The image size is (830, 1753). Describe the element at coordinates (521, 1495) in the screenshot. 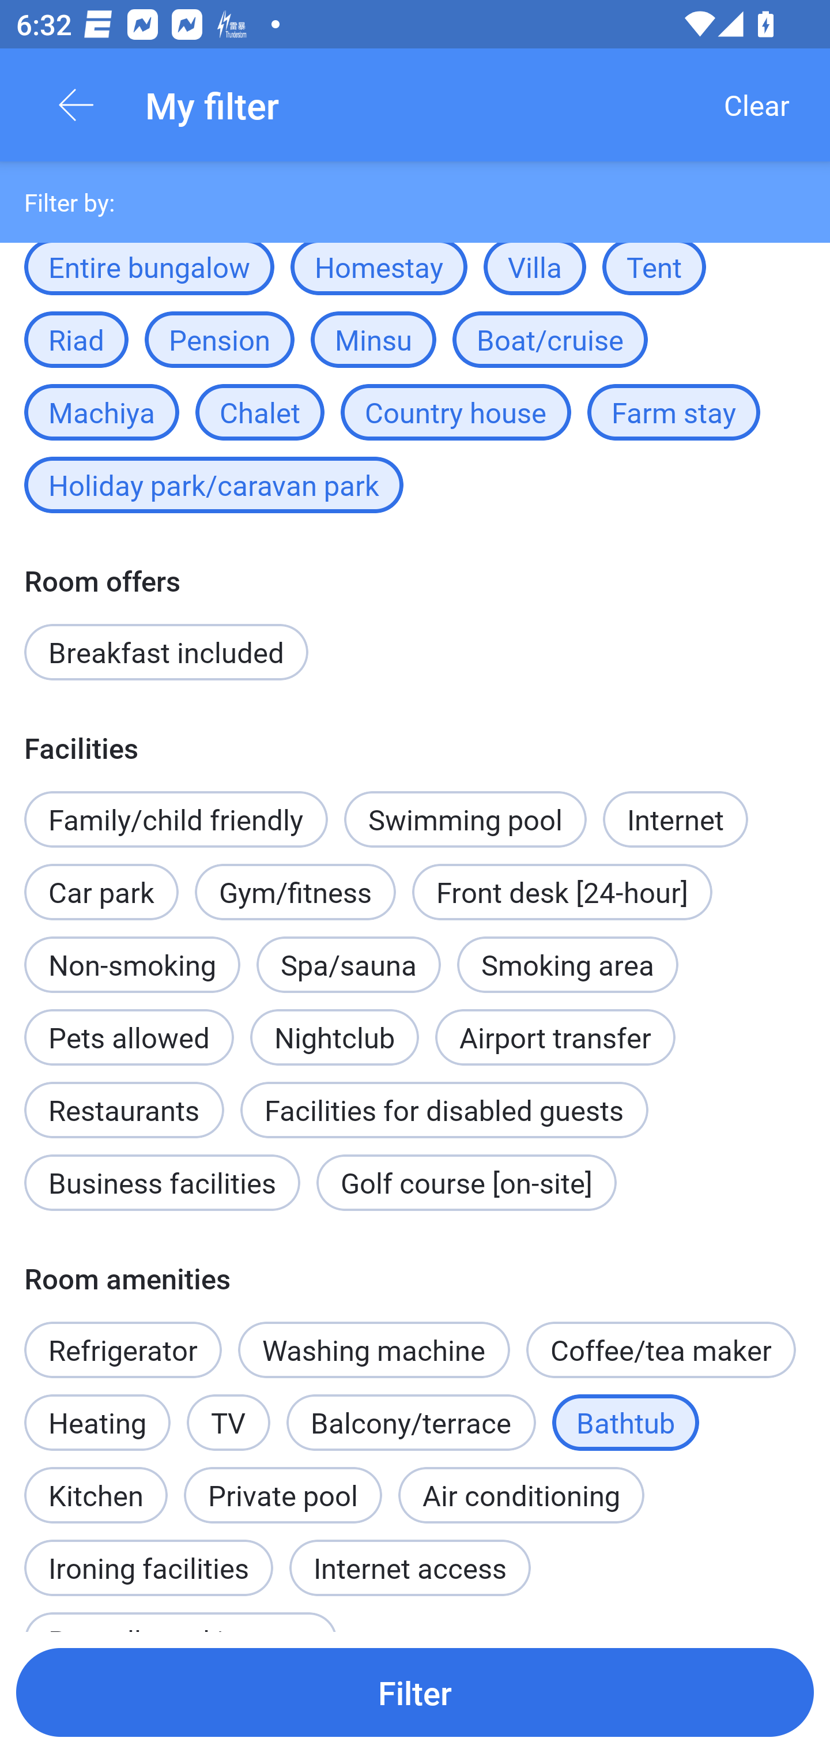

I see `Air conditioning` at that location.